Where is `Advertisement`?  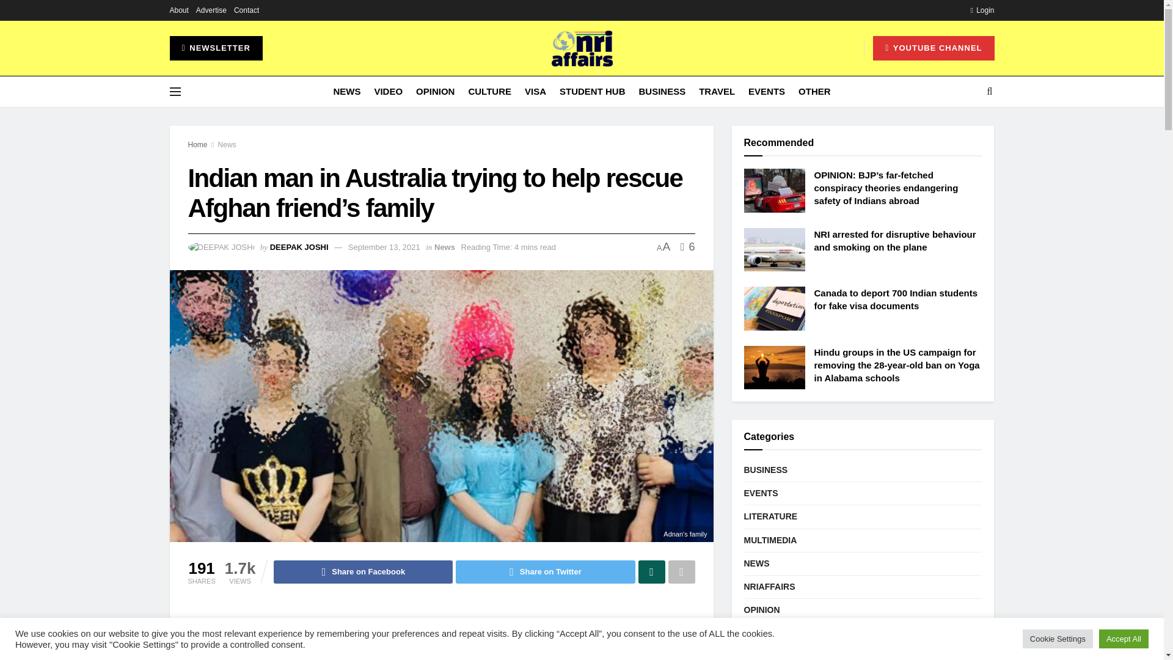
Advertisement is located at coordinates (441, 632).